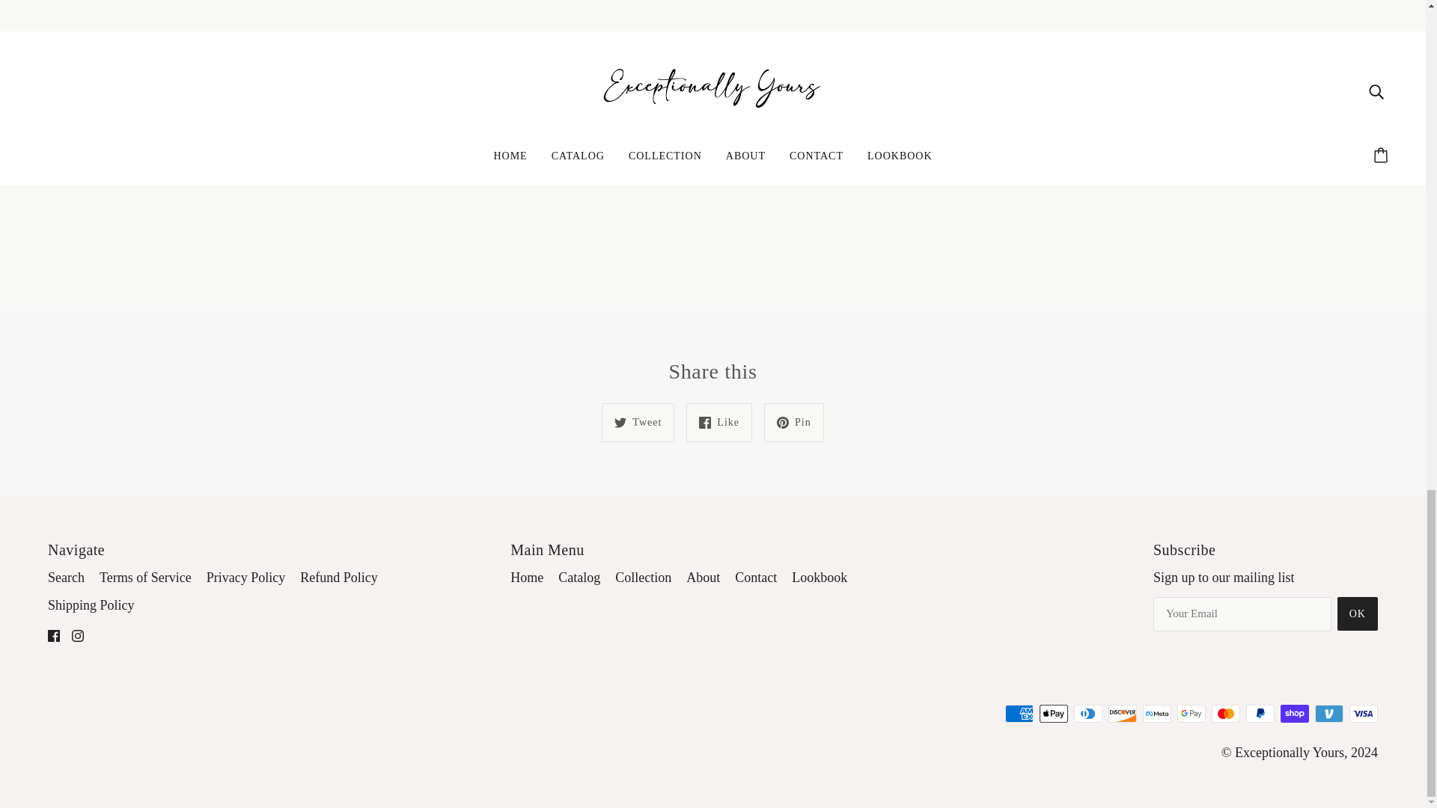 The image size is (1437, 808). What do you see at coordinates (819, 578) in the screenshot?
I see `Lookbook` at bounding box center [819, 578].